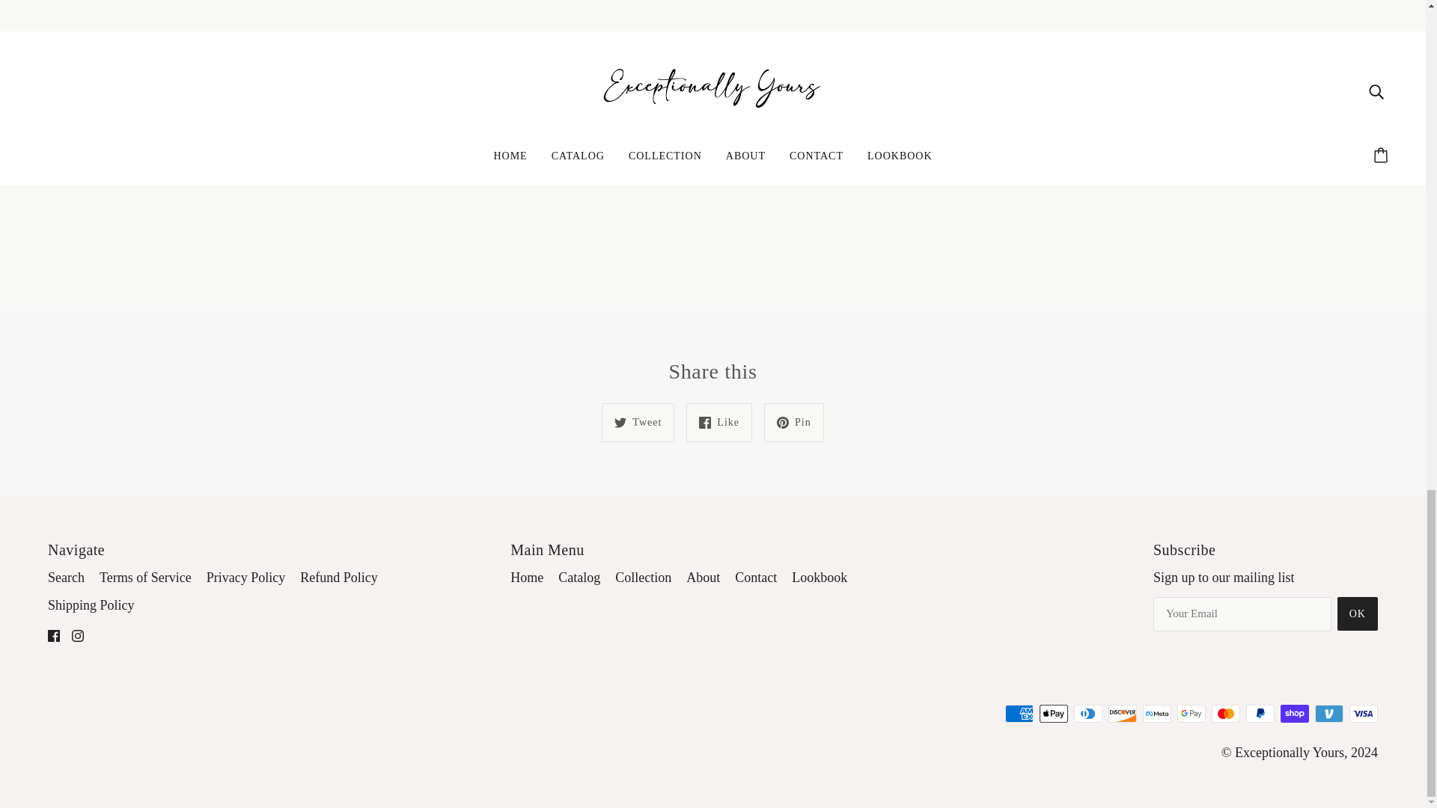 The image size is (1437, 808). What do you see at coordinates (819, 578) in the screenshot?
I see `Lookbook` at bounding box center [819, 578].